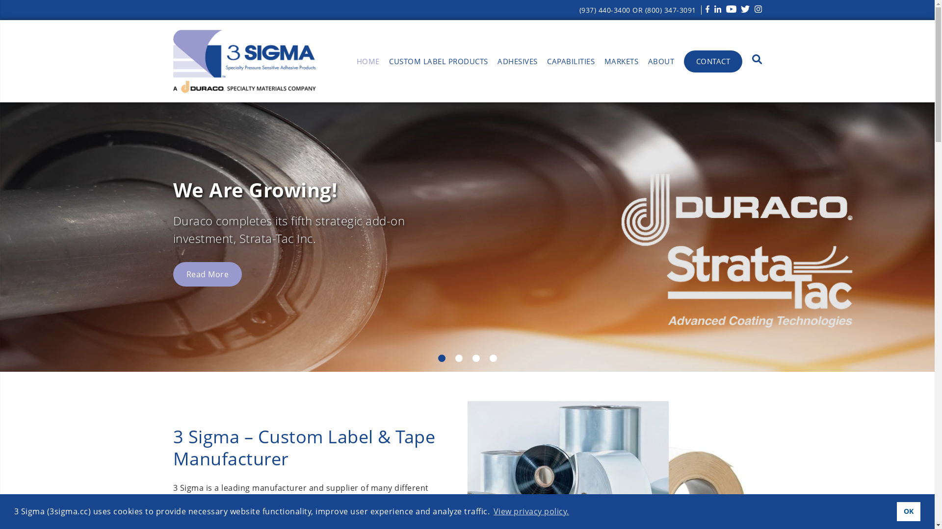  Describe the element at coordinates (476, 359) in the screenshot. I see `3` at that location.